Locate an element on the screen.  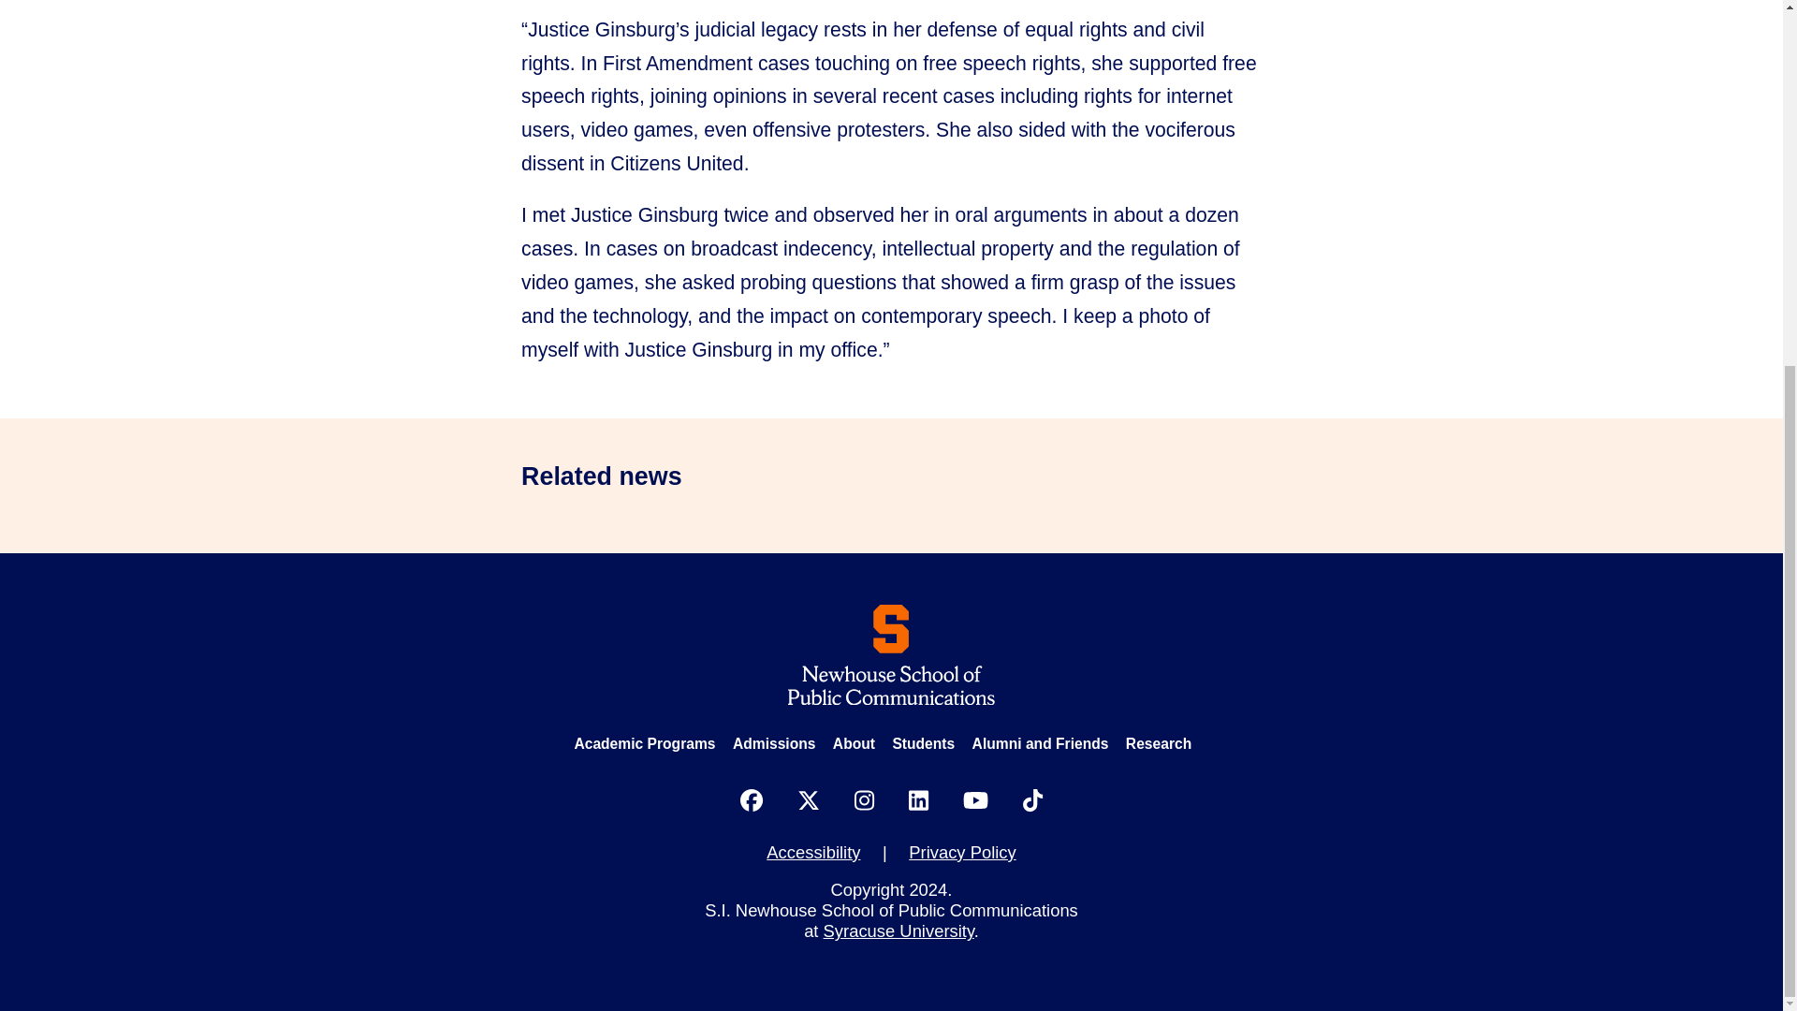
Alumni and Friends is located at coordinates (1040, 743).